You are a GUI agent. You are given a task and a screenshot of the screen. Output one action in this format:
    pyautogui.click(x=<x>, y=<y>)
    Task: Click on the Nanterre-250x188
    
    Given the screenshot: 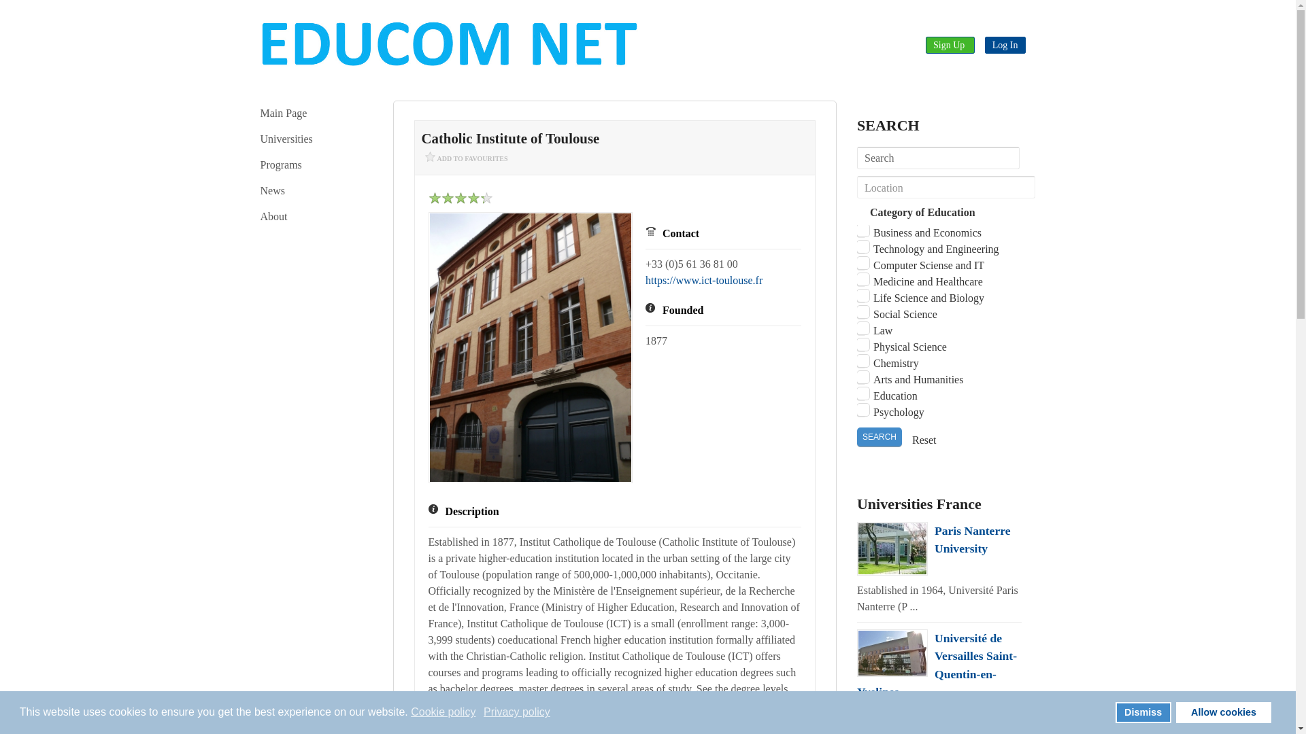 What is the action you would take?
    pyautogui.click(x=892, y=548)
    